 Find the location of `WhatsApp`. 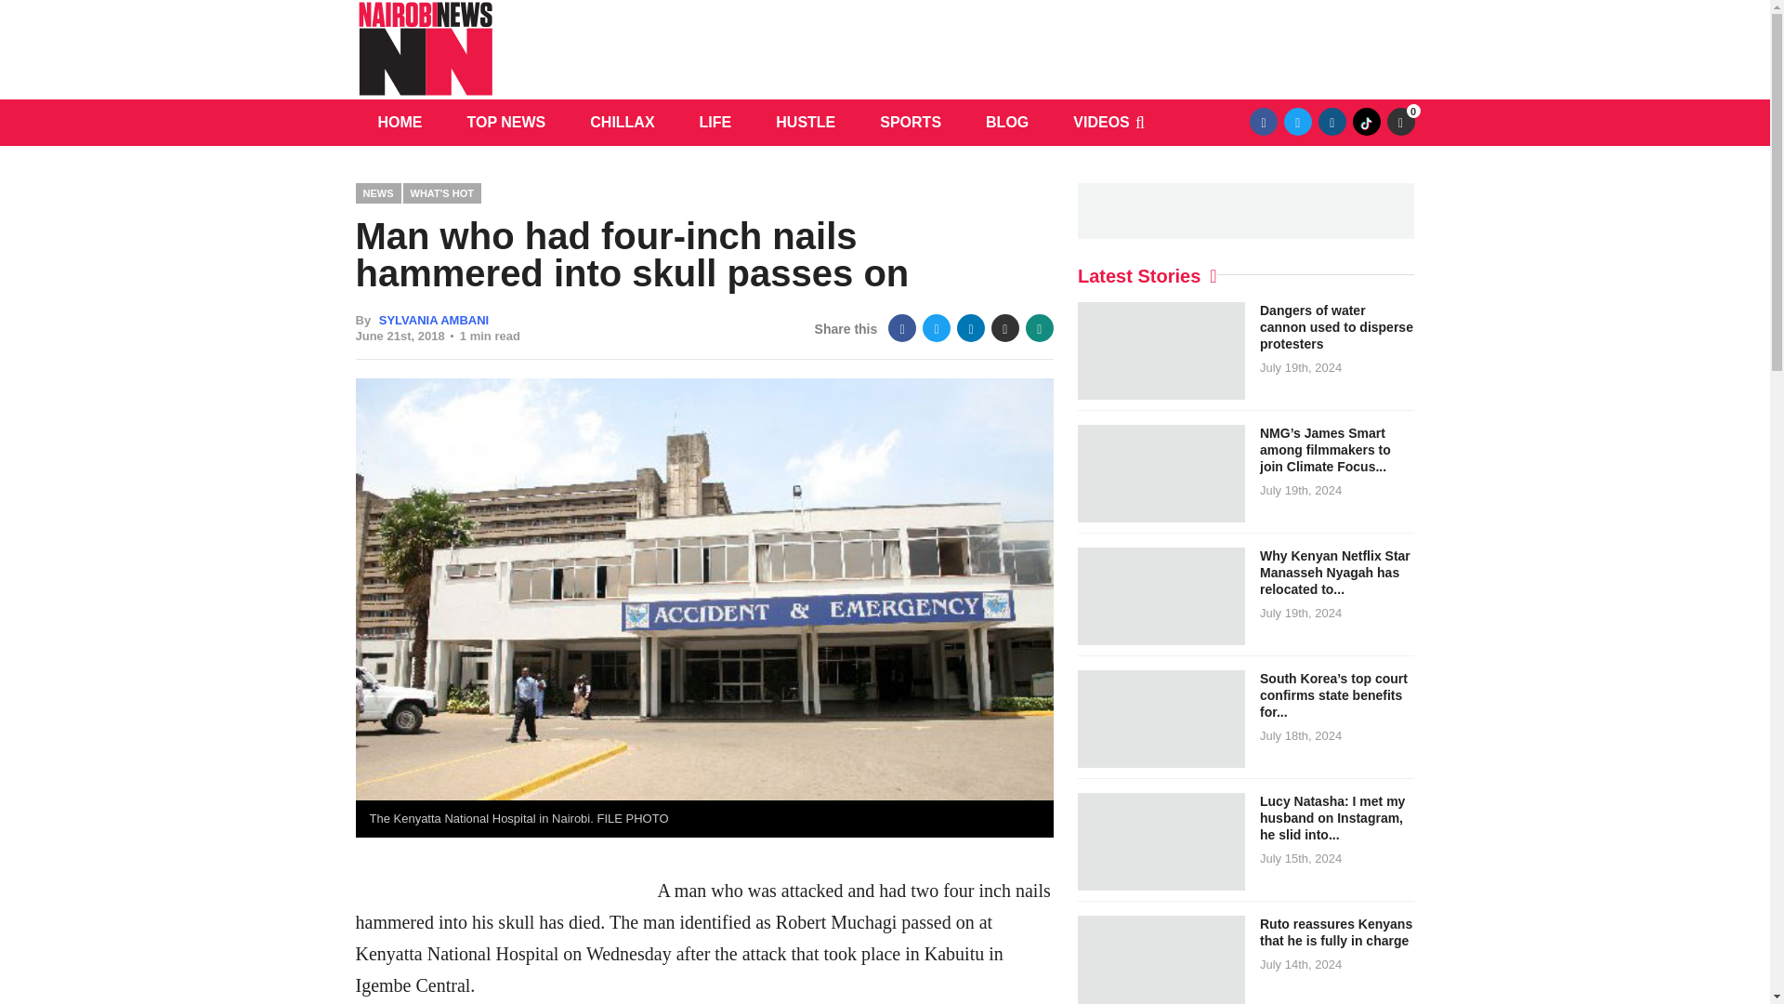

WhatsApp is located at coordinates (1040, 328).